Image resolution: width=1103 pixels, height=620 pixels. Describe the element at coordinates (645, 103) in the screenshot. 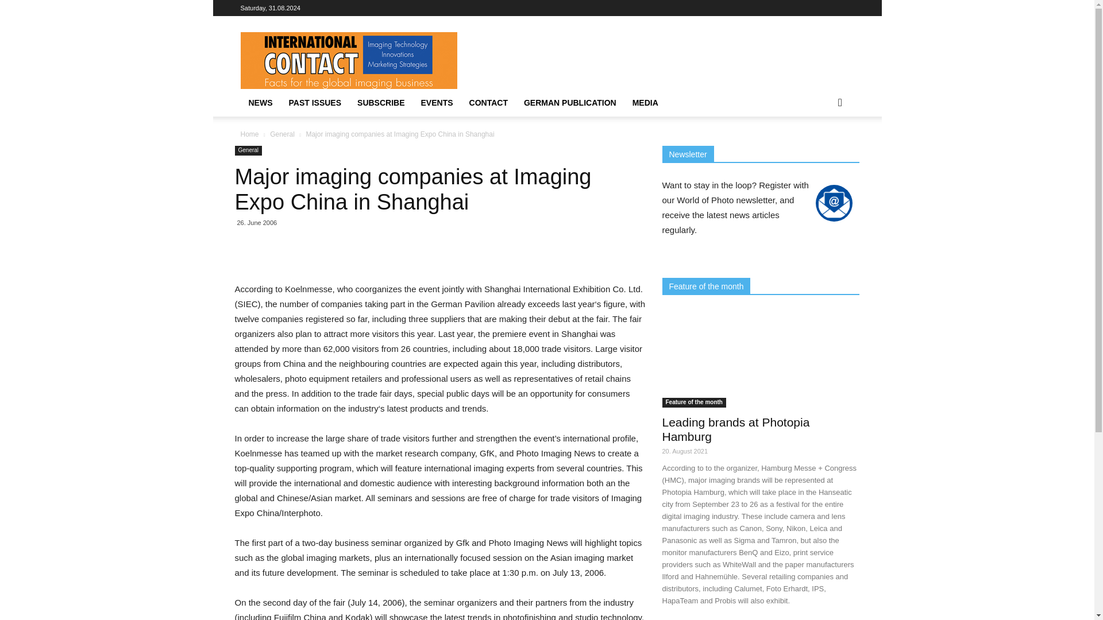

I see `MEDIA` at that location.